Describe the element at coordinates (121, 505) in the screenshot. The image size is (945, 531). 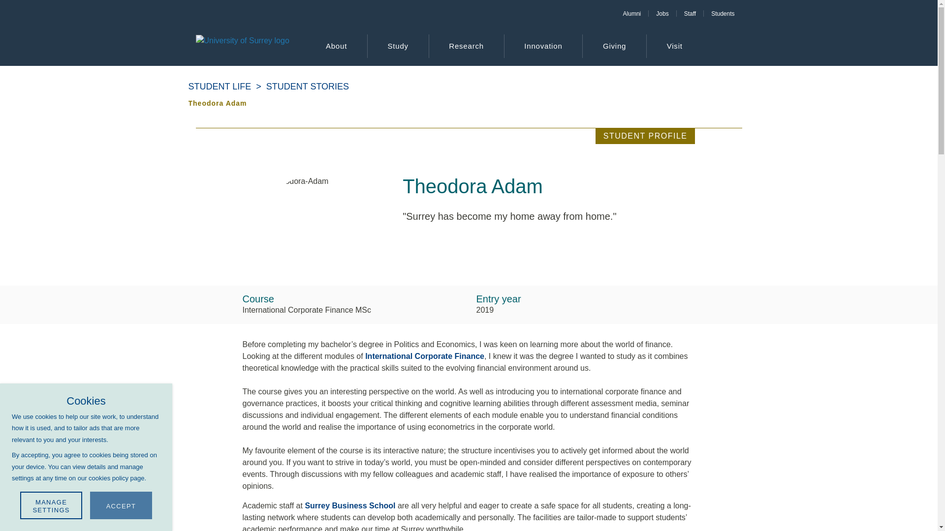
I see `ACCEPT` at that location.